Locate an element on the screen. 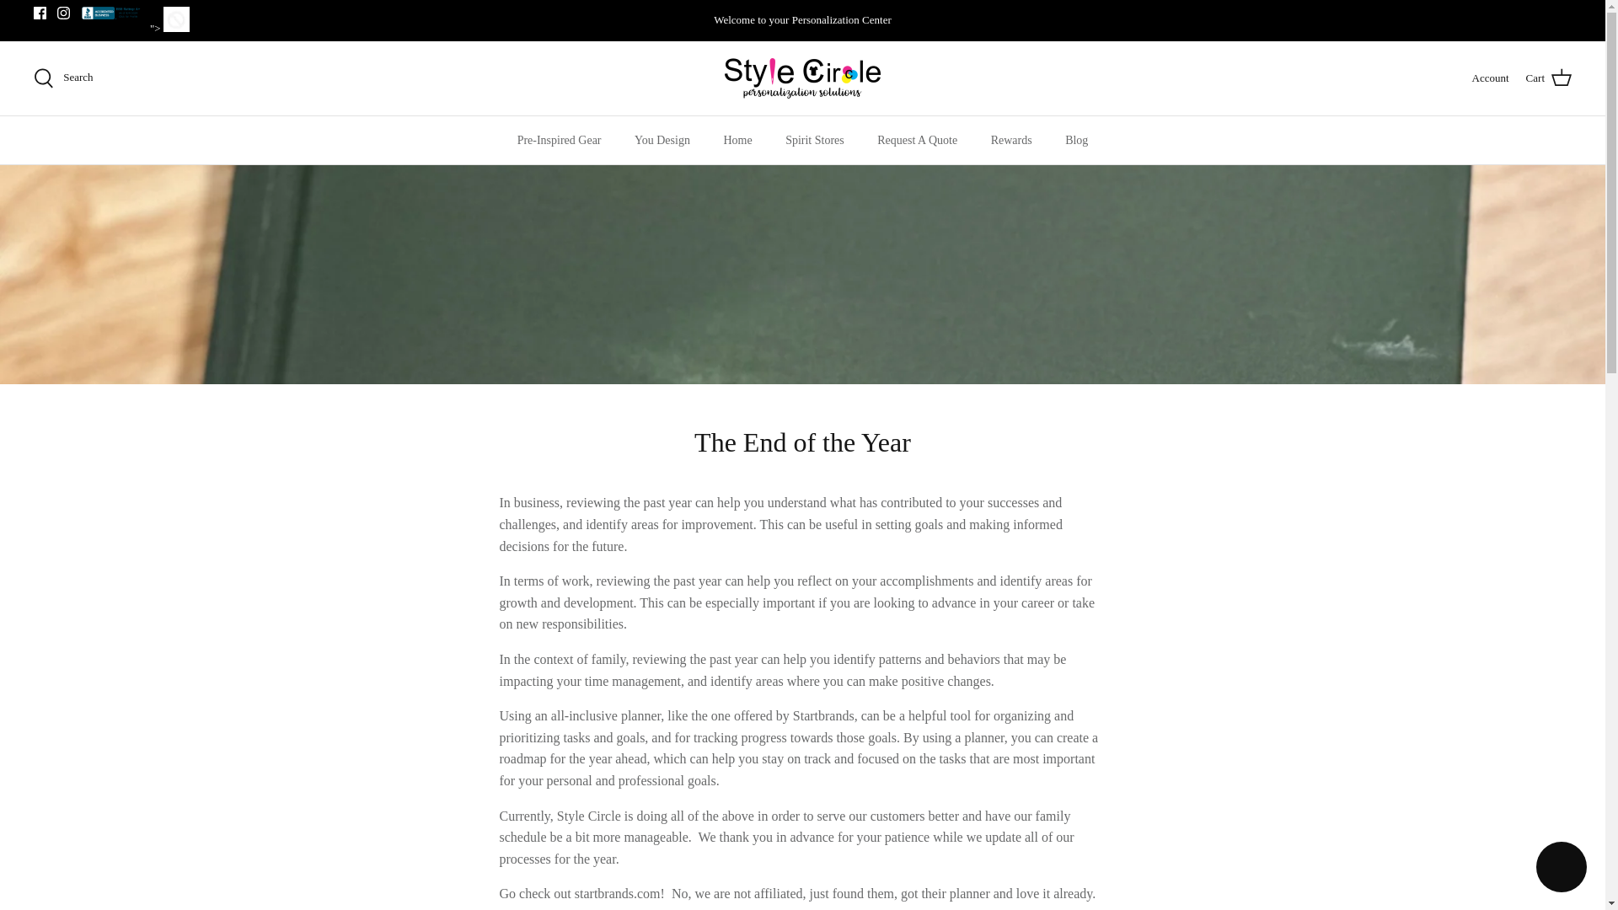  Facebook is located at coordinates (40, 12).